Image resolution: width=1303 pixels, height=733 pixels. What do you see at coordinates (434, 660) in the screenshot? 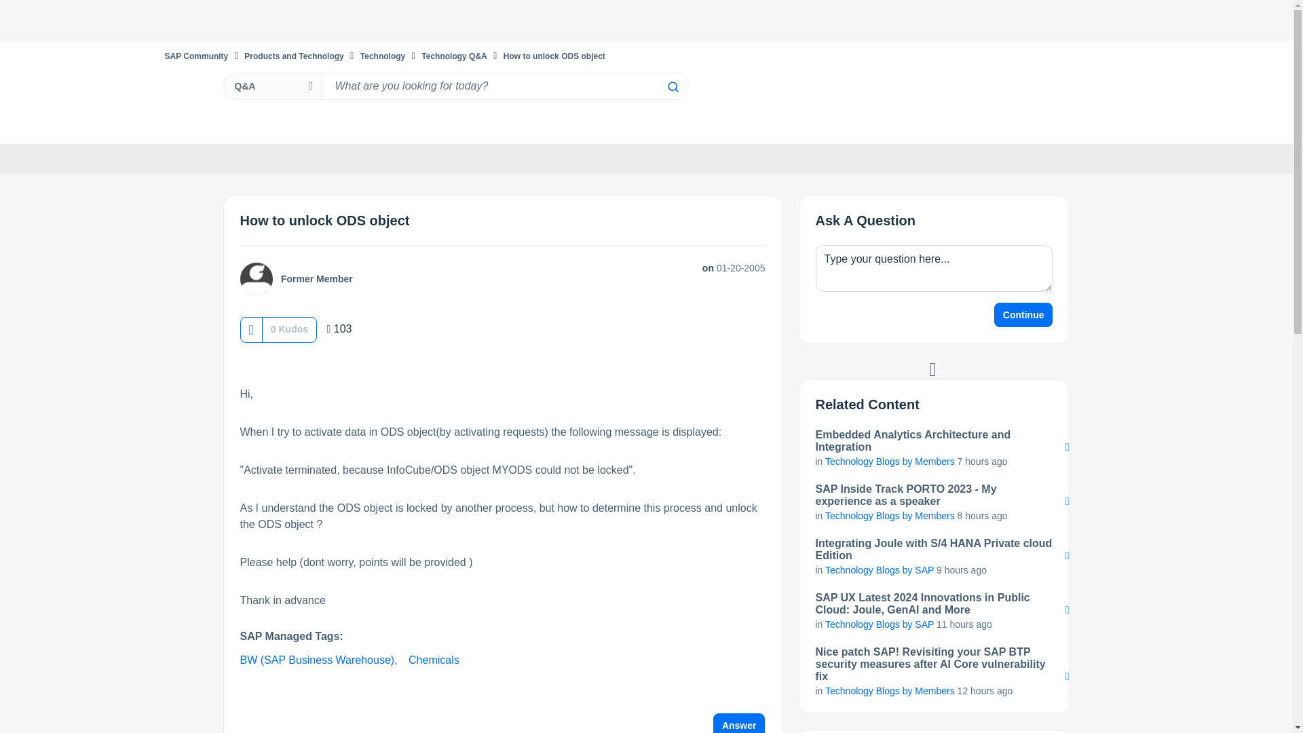
I see `Chemicals` at bounding box center [434, 660].